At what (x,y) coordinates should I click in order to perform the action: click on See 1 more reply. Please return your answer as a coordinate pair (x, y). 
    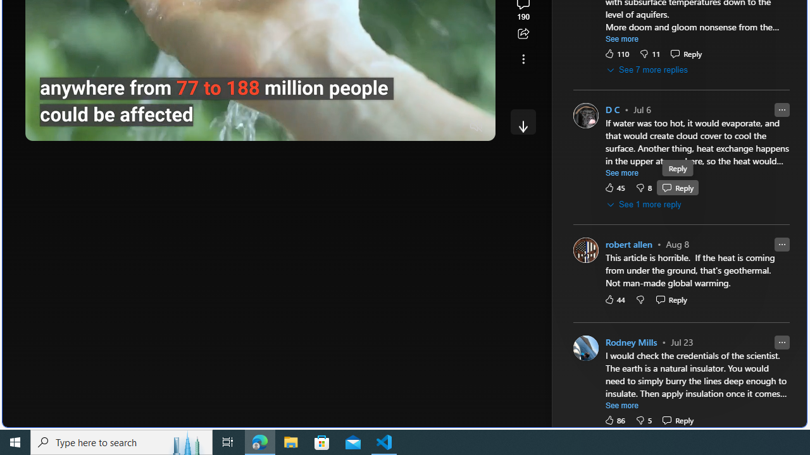
    Looking at the image, I should click on (644, 205).